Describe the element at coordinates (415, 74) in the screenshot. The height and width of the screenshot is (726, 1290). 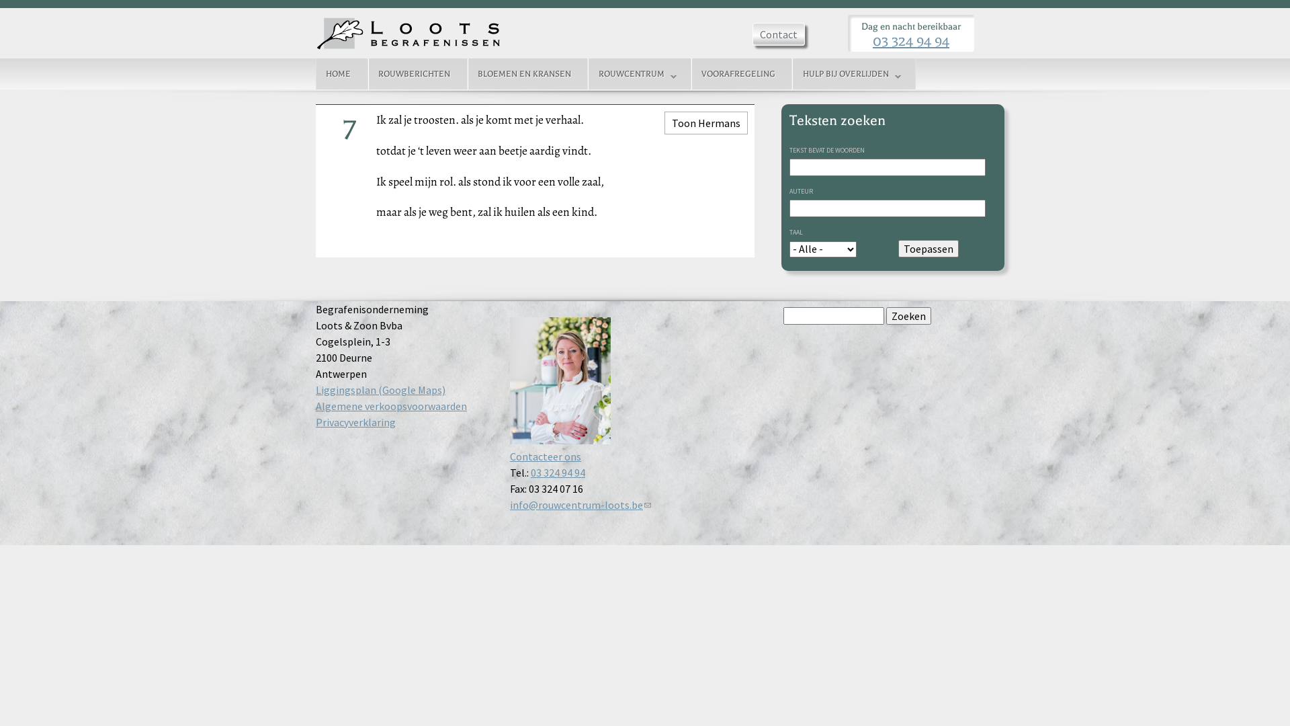
I see `ROUWBERICHTEN` at that location.